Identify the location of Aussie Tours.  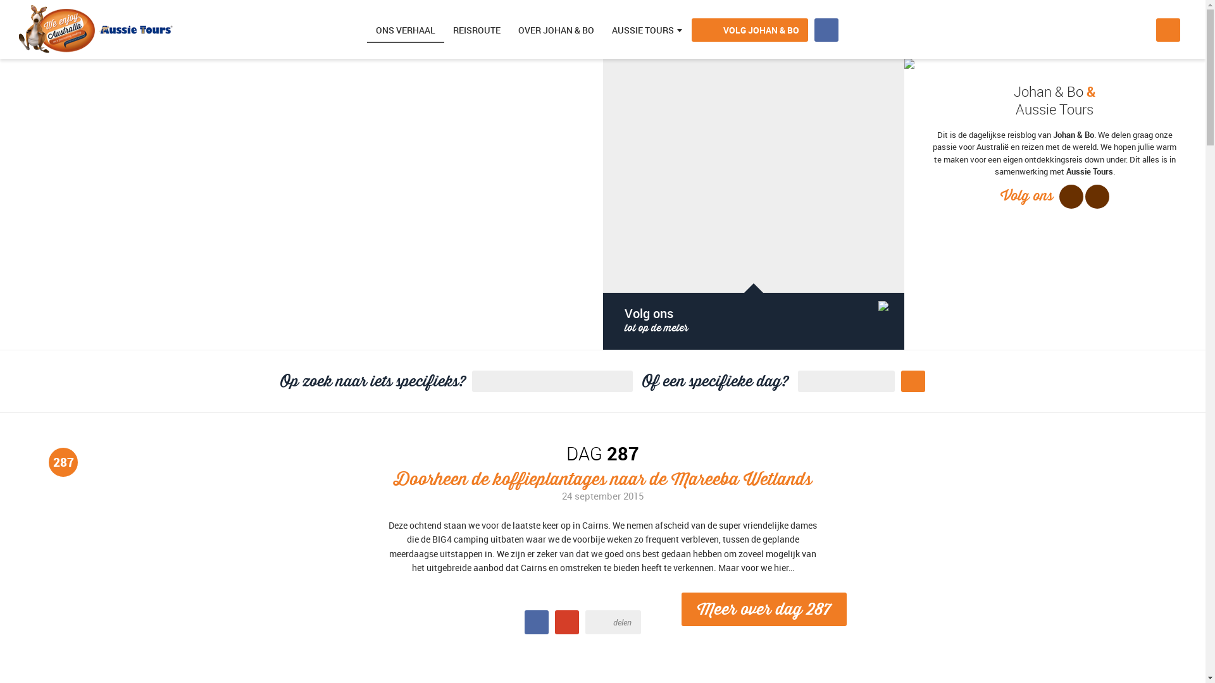
(96, 30).